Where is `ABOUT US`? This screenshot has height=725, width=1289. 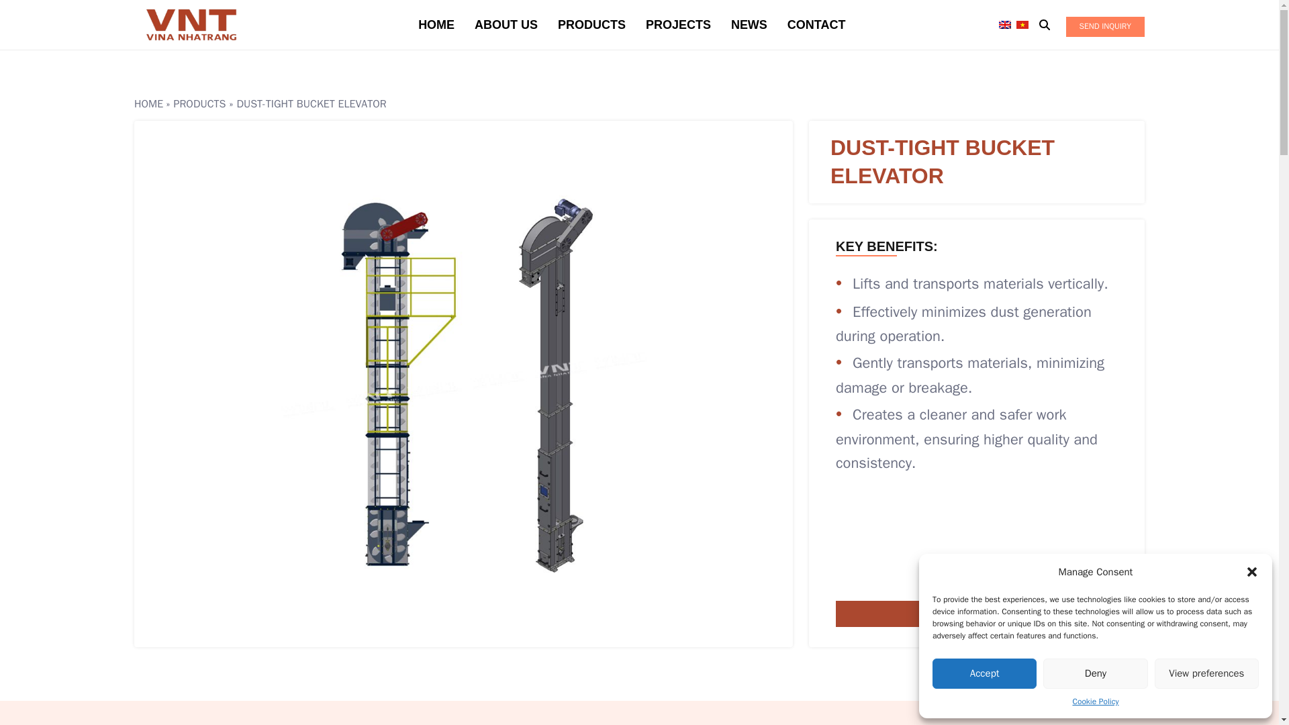
ABOUT US is located at coordinates (506, 25).